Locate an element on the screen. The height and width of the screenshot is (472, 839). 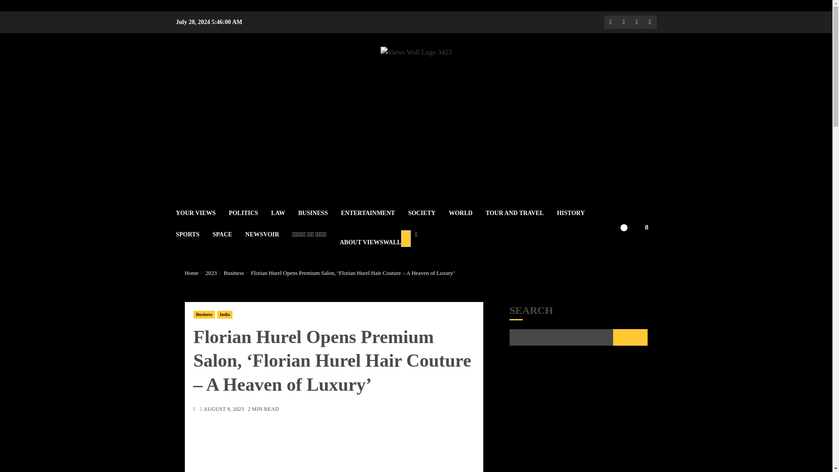
Business is located at coordinates (204, 315).